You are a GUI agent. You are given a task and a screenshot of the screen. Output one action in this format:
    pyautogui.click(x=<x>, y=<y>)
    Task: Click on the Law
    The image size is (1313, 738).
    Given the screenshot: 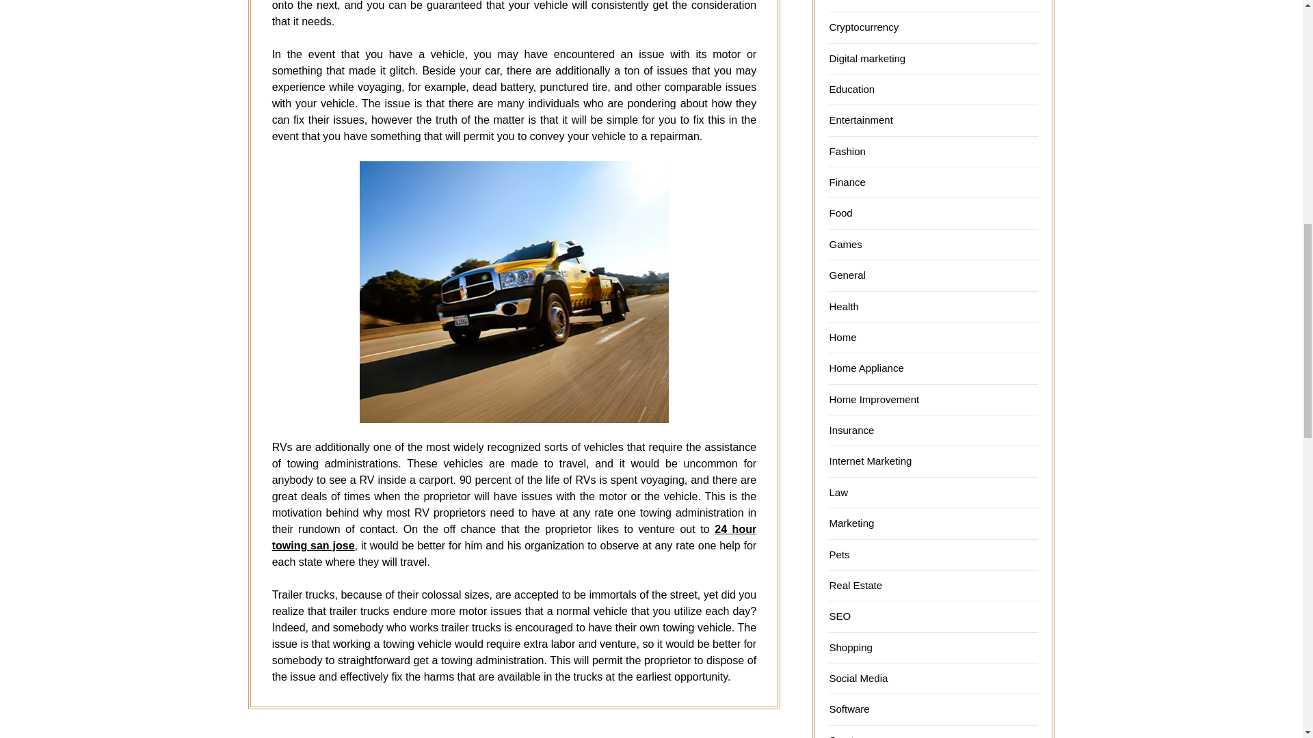 What is the action you would take?
    pyautogui.click(x=838, y=492)
    